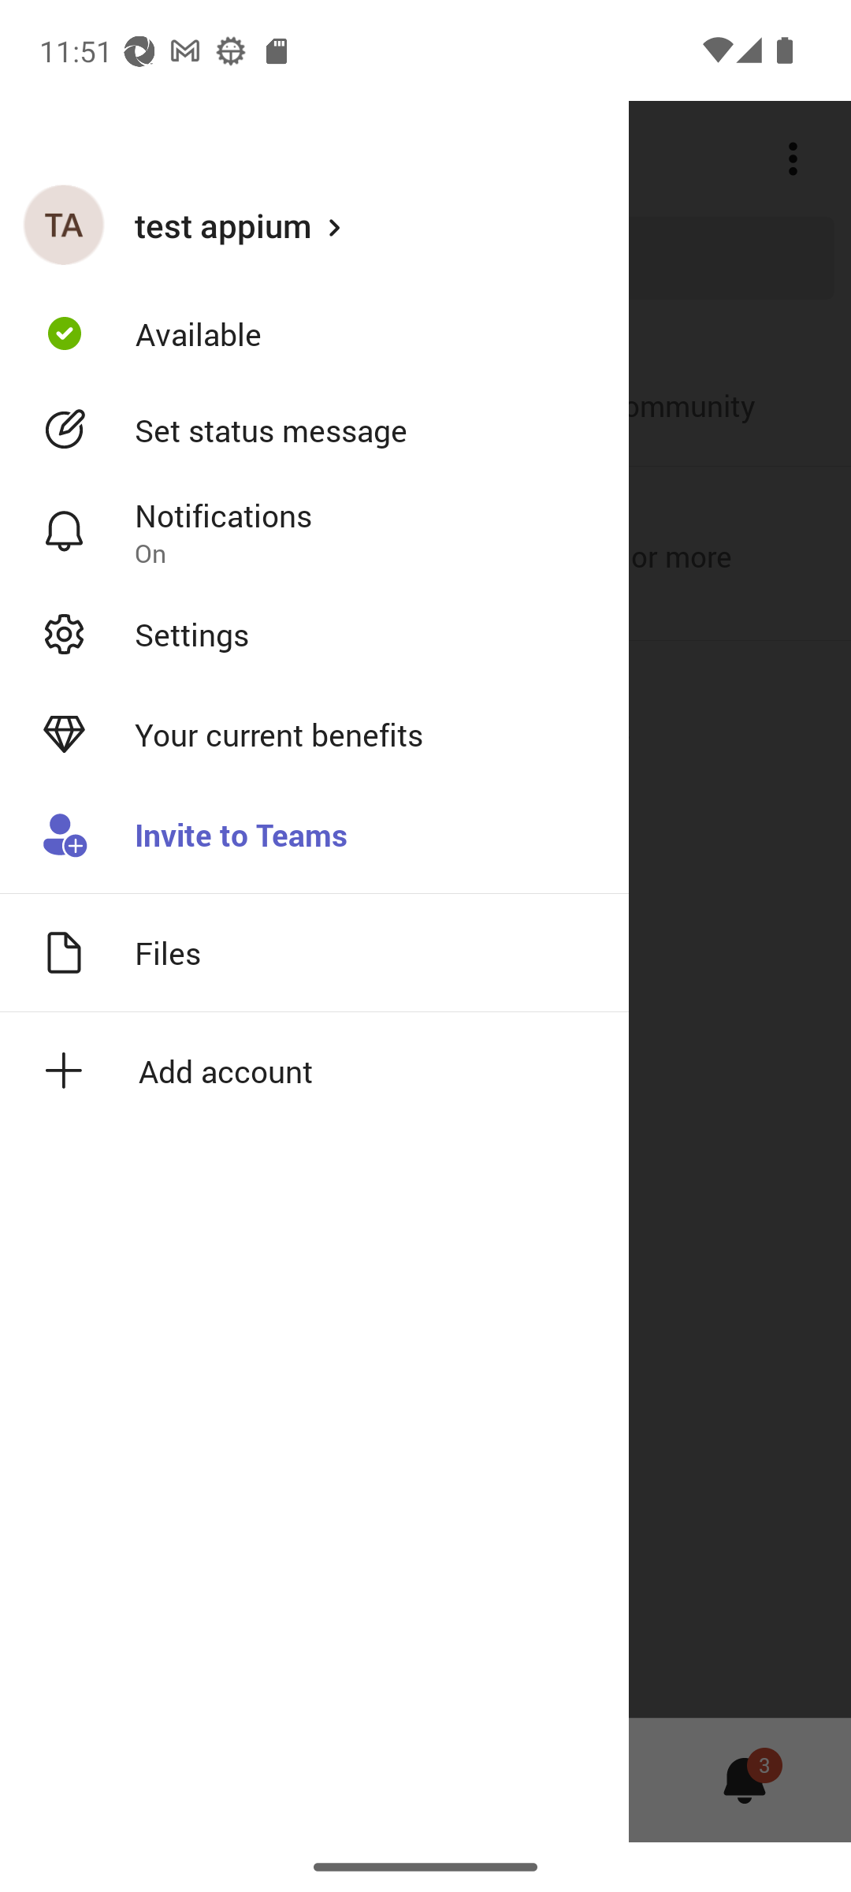 The image size is (851, 1892). Describe the element at coordinates (314, 836) in the screenshot. I see `Invite to Teams Invite someone to your Teams org` at that location.